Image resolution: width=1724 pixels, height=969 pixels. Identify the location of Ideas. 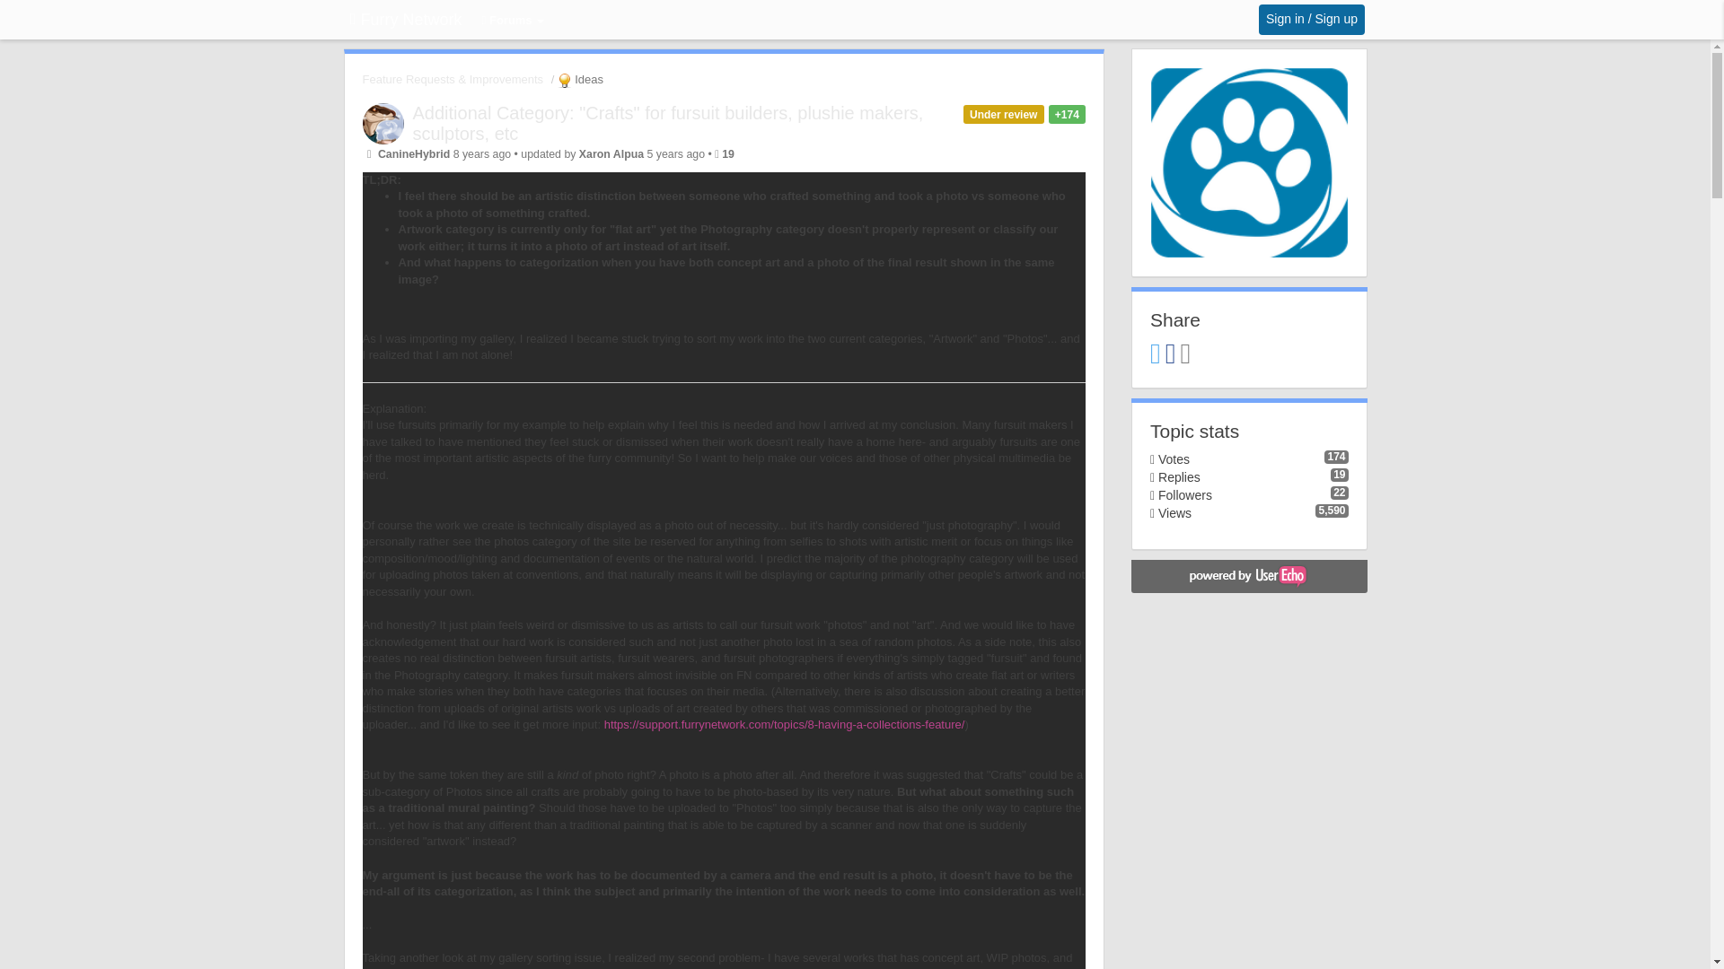
(578, 79).